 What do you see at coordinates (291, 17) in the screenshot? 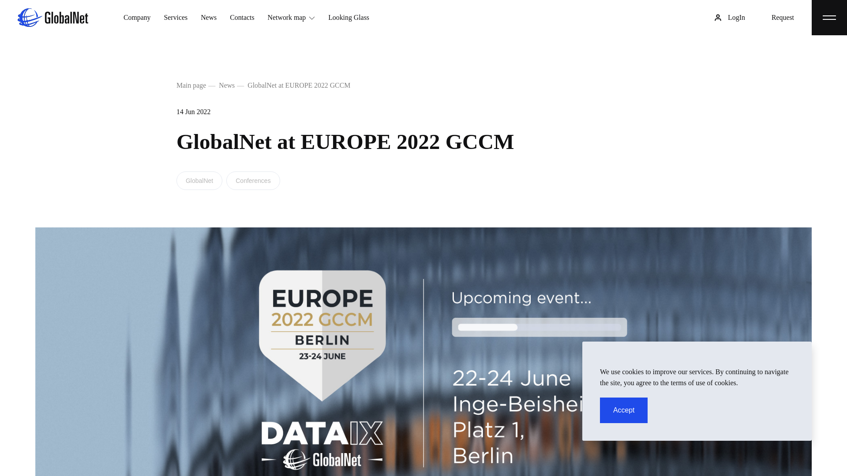
I see `Network map` at bounding box center [291, 17].